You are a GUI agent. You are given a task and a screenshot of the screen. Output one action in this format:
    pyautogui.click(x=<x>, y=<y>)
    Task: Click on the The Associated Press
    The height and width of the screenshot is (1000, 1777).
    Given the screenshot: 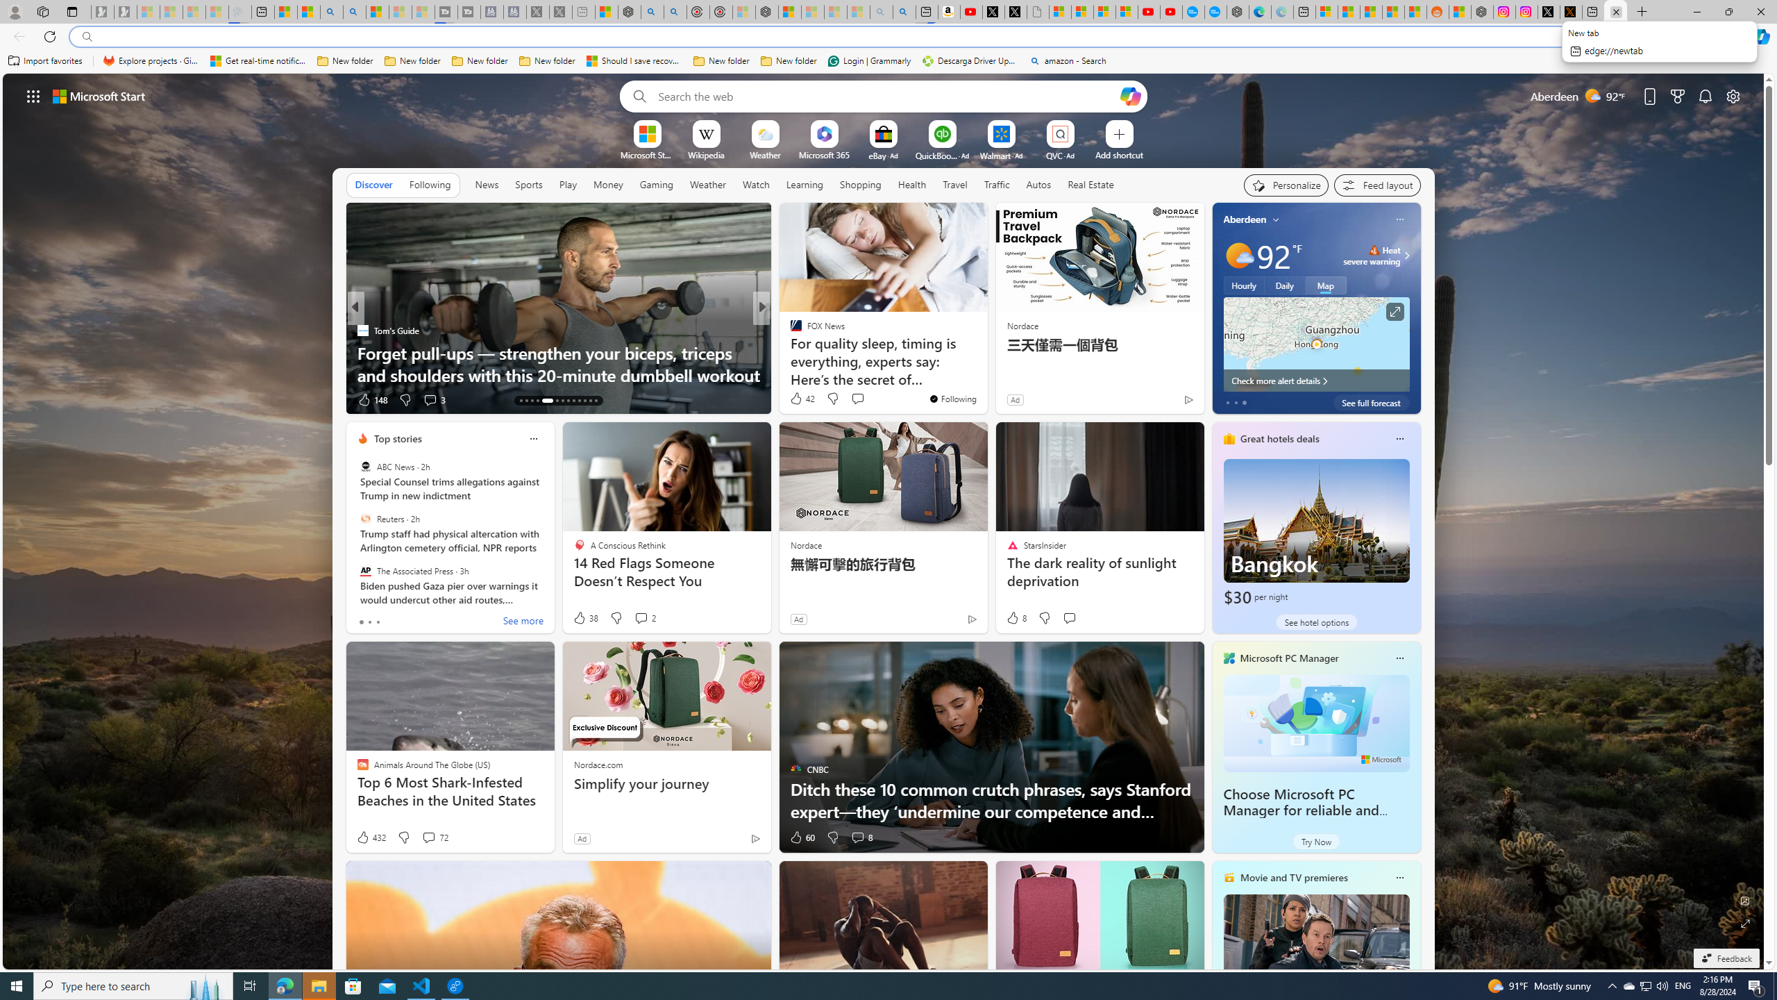 What is the action you would take?
    pyautogui.click(x=365, y=570)
    